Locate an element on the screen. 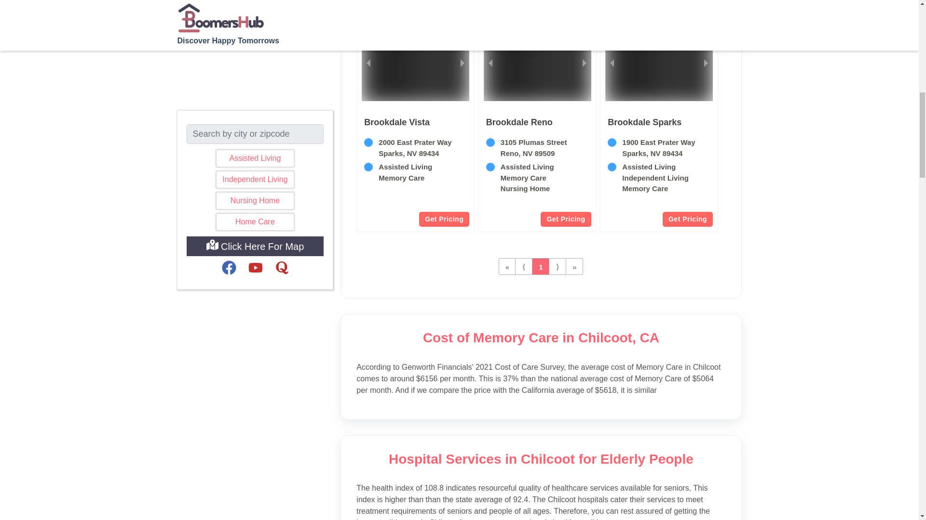  Get Pricing is located at coordinates (565, 219).